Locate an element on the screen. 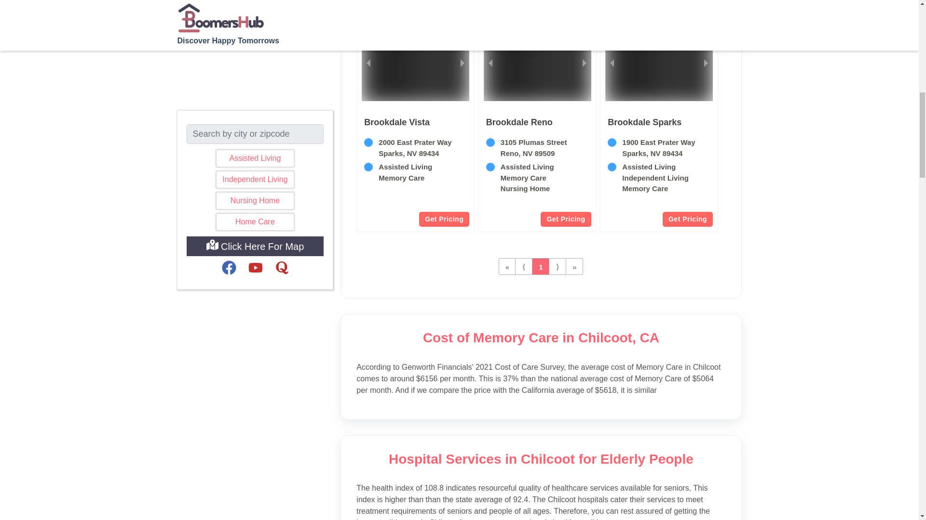  Get Pricing is located at coordinates (565, 219).